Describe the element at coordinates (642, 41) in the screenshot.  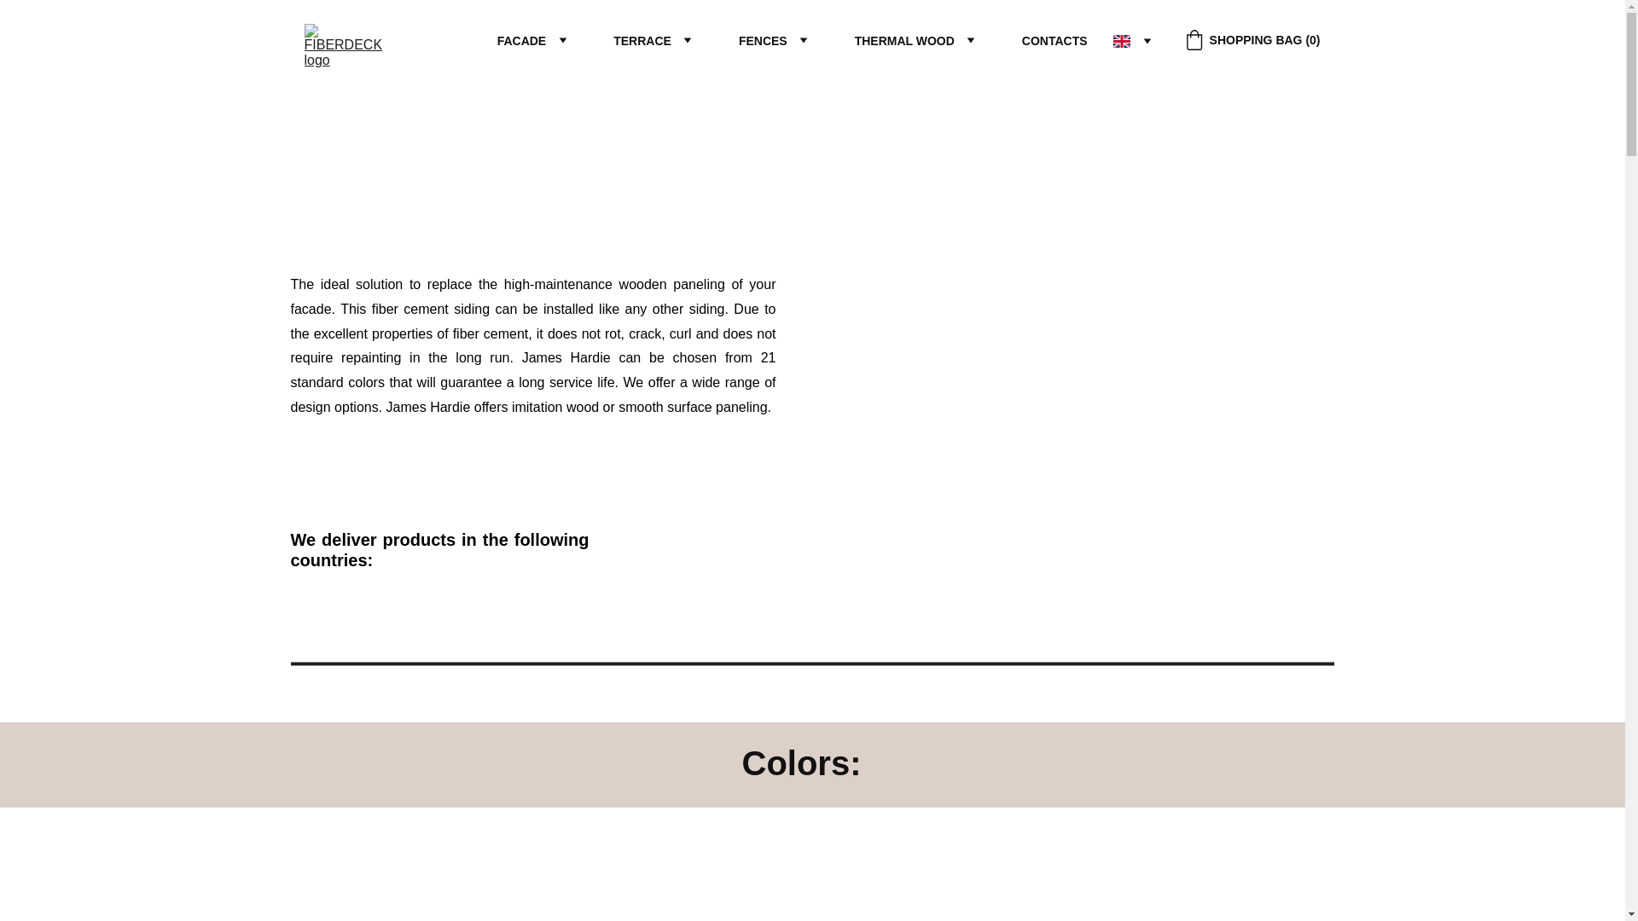
I see `TERRACE` at that location.